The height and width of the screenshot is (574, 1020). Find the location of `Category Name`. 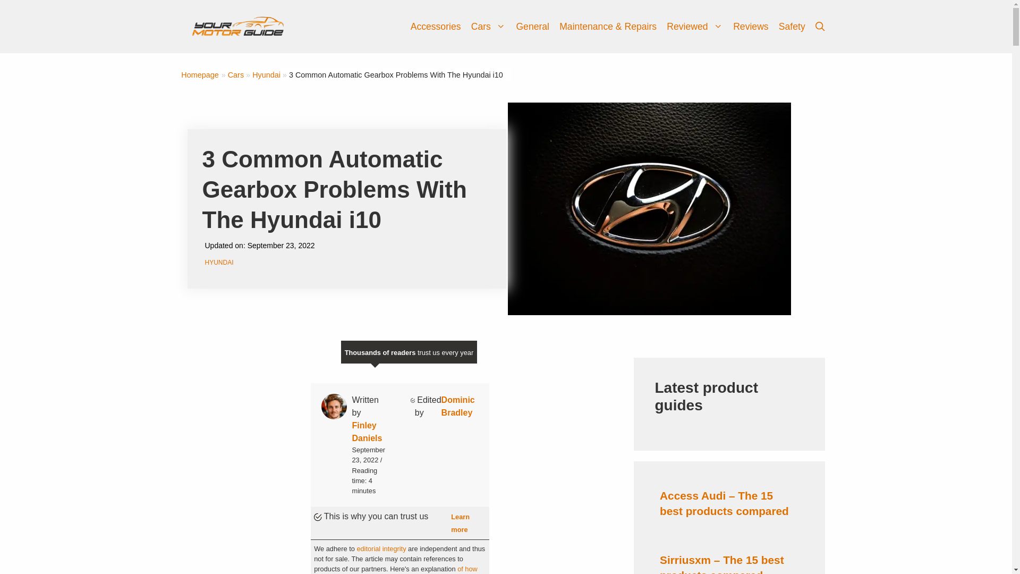

Category Name is located at coordinates (235, 74).